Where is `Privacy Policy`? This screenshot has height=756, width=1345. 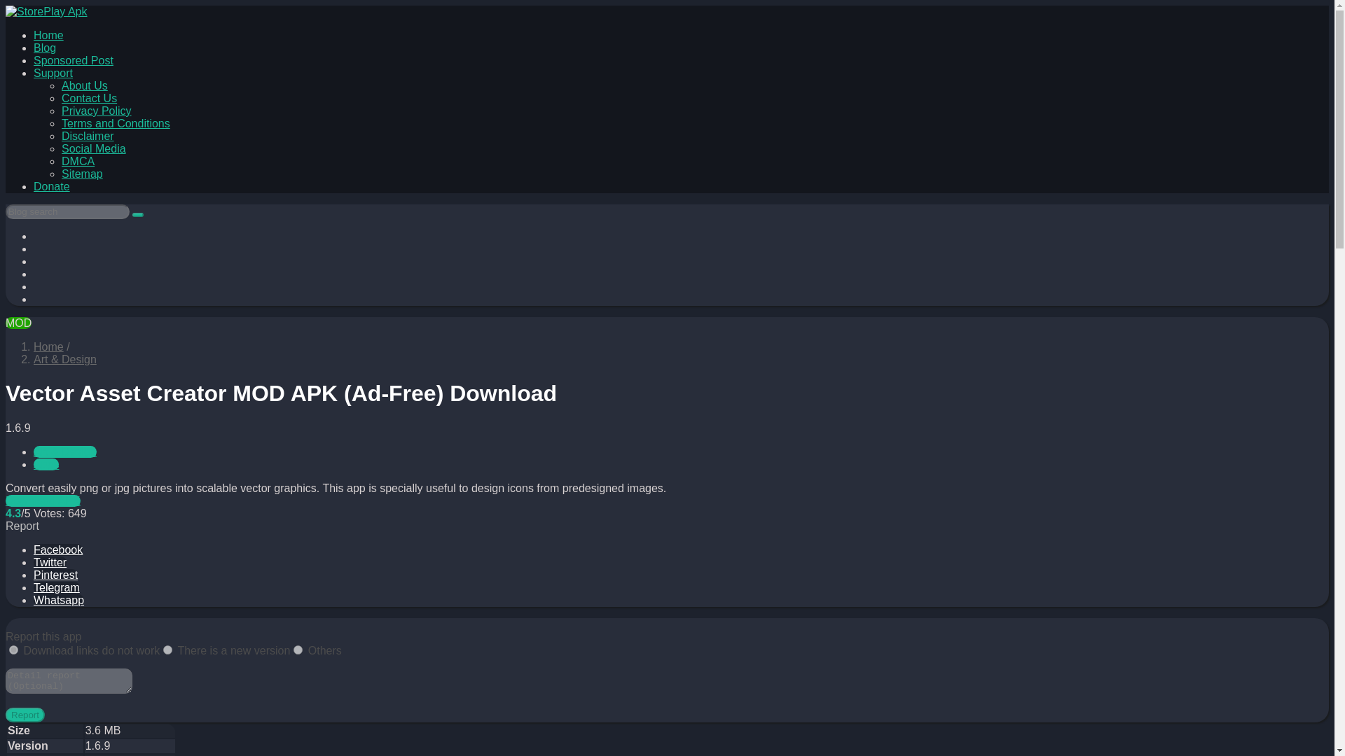
Privacy Policy is located at coordinates (97, 111).